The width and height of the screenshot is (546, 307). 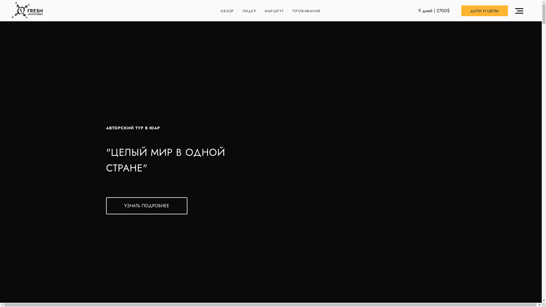 I want to click on ., so click(x=521, y=11).